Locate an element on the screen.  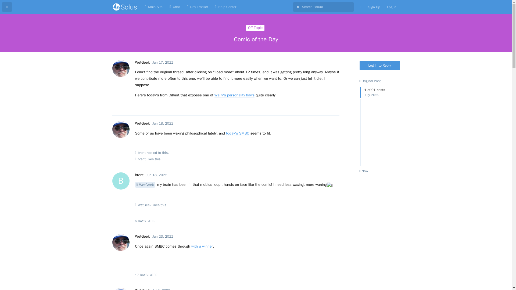
Jun 23, 2022 is located at coordinates (163, 236).